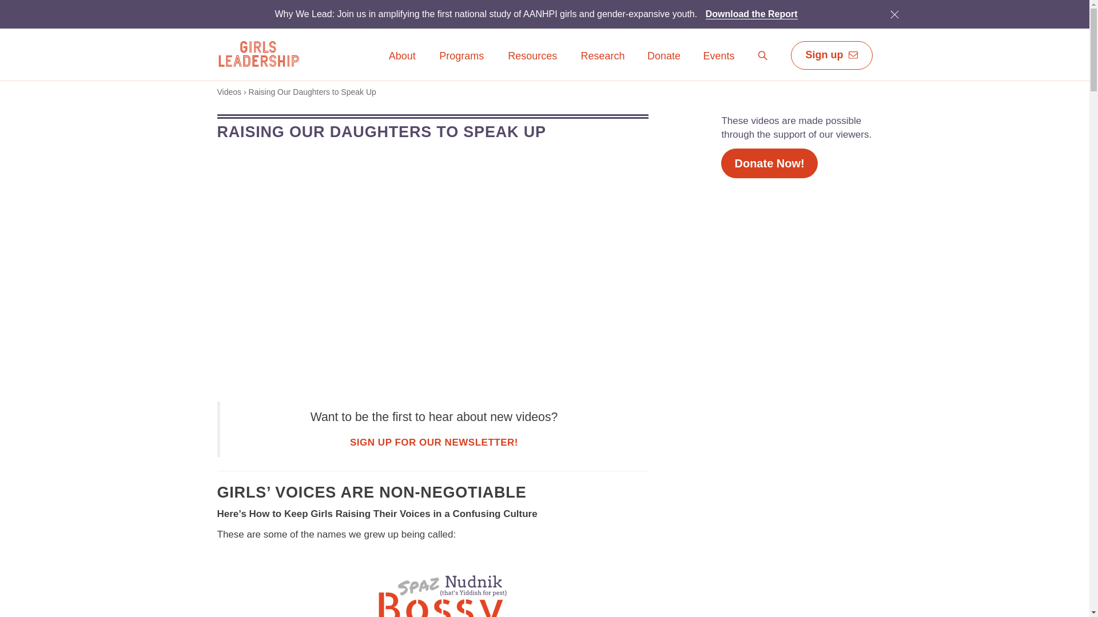  I want to click on Programs, so click(763, 56).